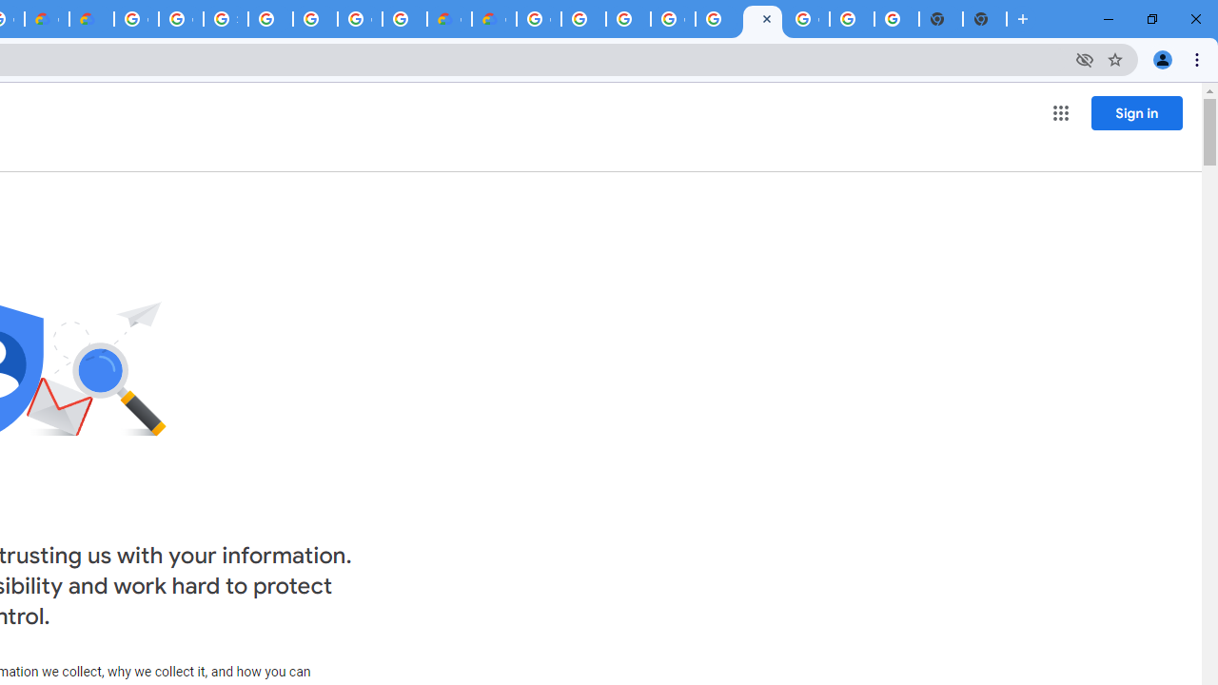 This screenshot has width=1218, height=685. I want to click on Google Cloud Platform, so click(137, 19).